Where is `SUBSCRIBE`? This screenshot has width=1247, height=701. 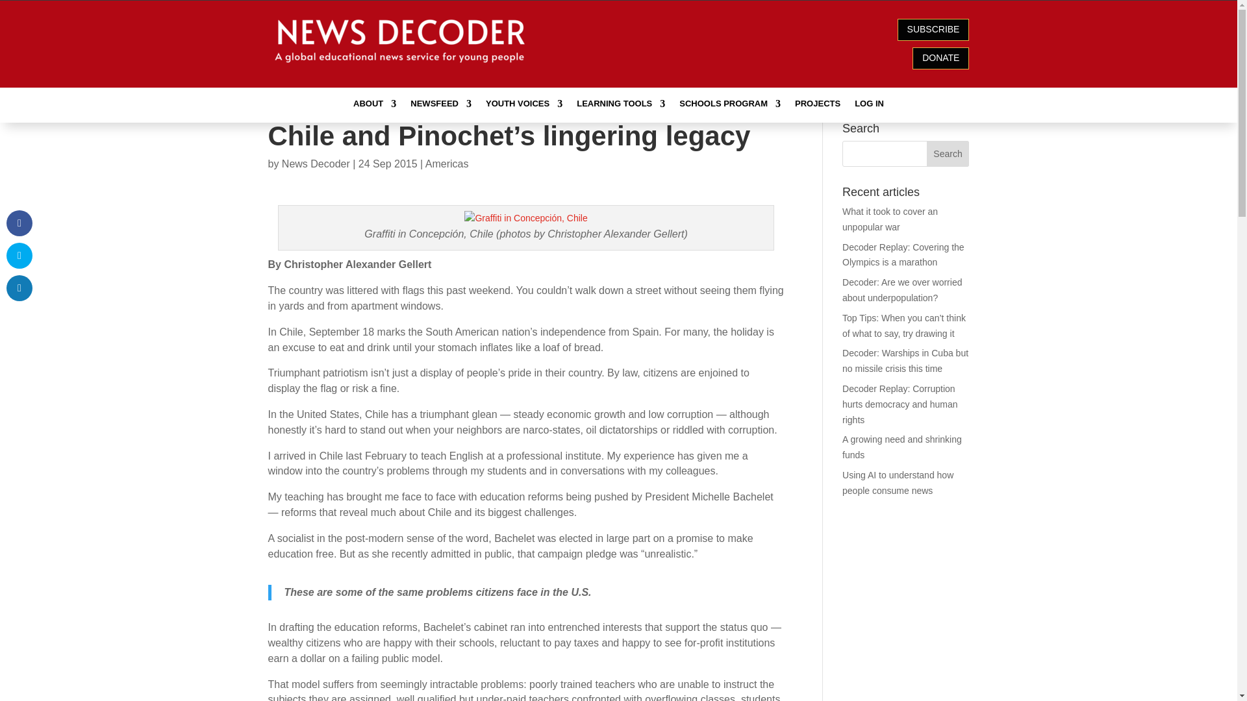
SUBSCRIBE is located at coordinates (934, 30).